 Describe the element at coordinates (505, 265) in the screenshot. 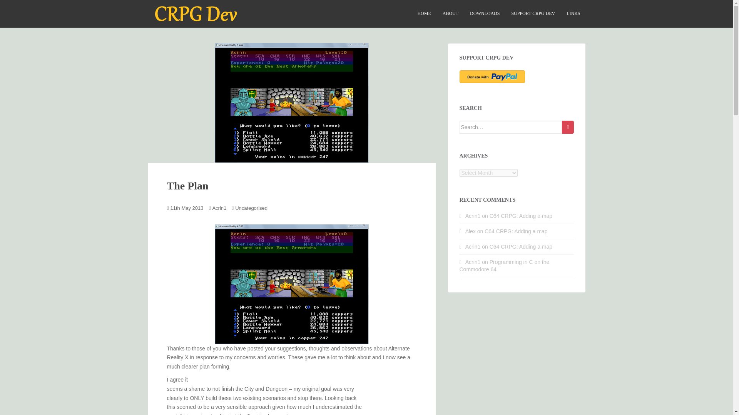

I see `Programming in C on the Commodore 64` at that location.